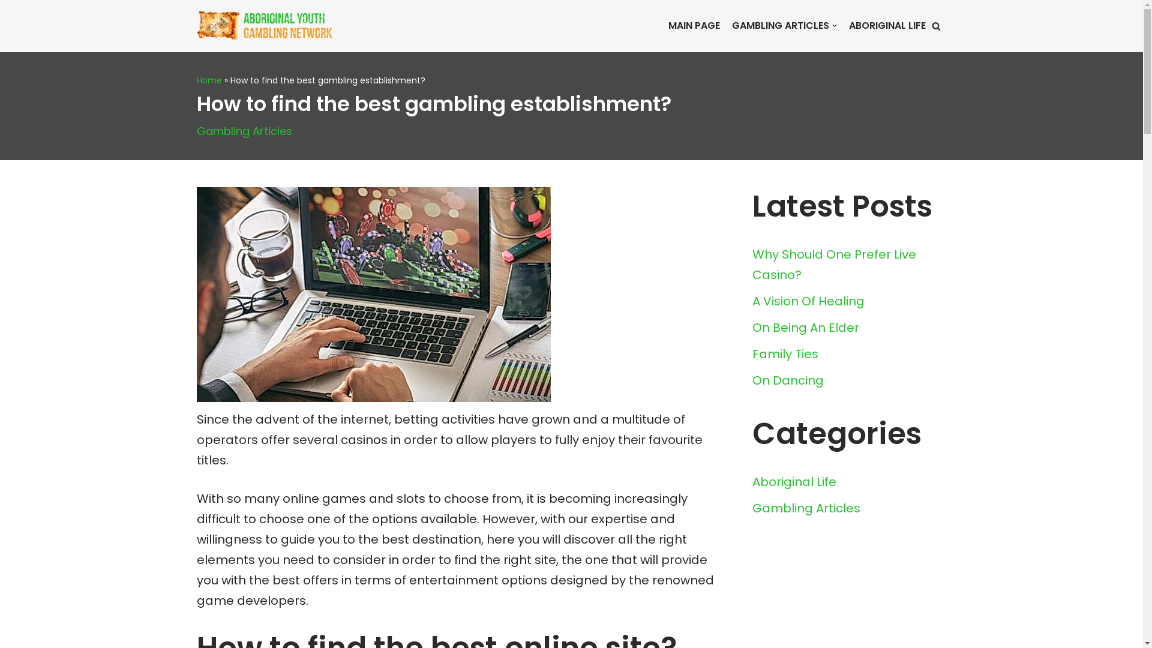 The image size is (1152, 648). Describe the element at coordinates (272, 26) in the screenshot. I see `Aboriginal Casinos: History of Gambling in Canada` at that location.